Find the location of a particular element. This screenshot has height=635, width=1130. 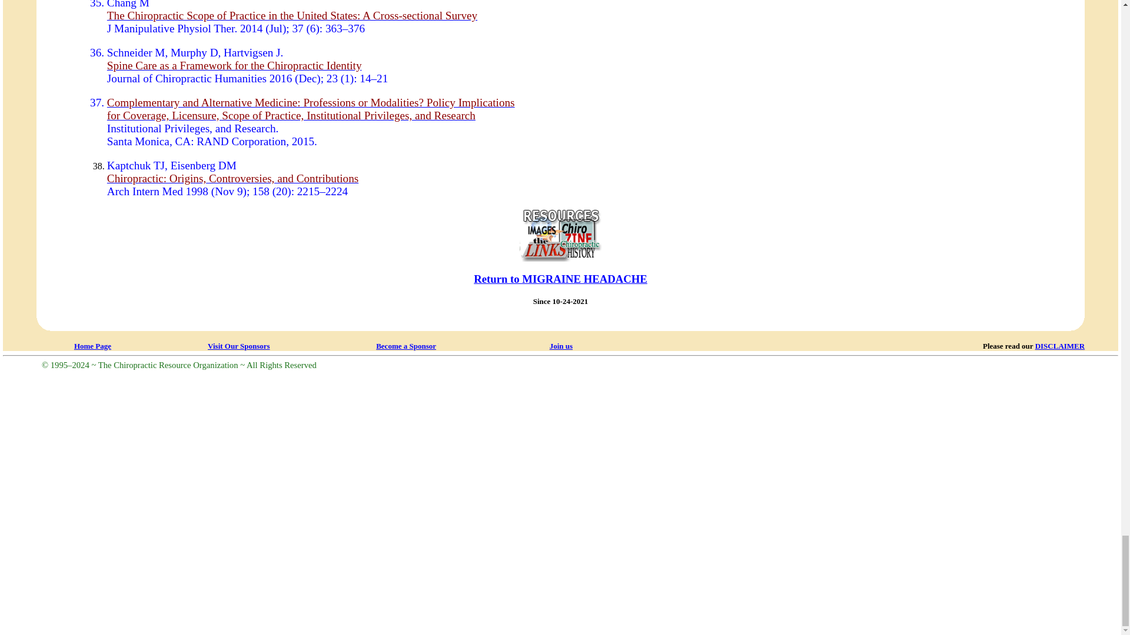

Home Page is located at coordinates (92, 345).